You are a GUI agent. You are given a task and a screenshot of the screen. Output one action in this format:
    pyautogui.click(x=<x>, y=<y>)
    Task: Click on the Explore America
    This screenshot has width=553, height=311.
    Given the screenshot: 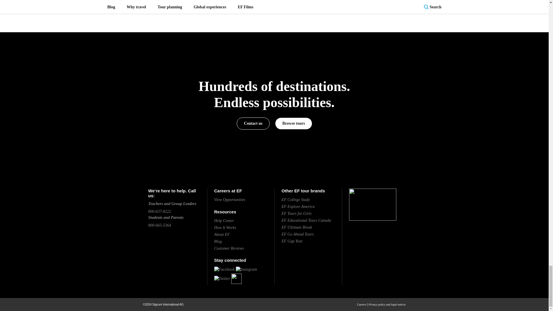 What is the action you would take?
    pyautogui.click(x=298, y=206)
    